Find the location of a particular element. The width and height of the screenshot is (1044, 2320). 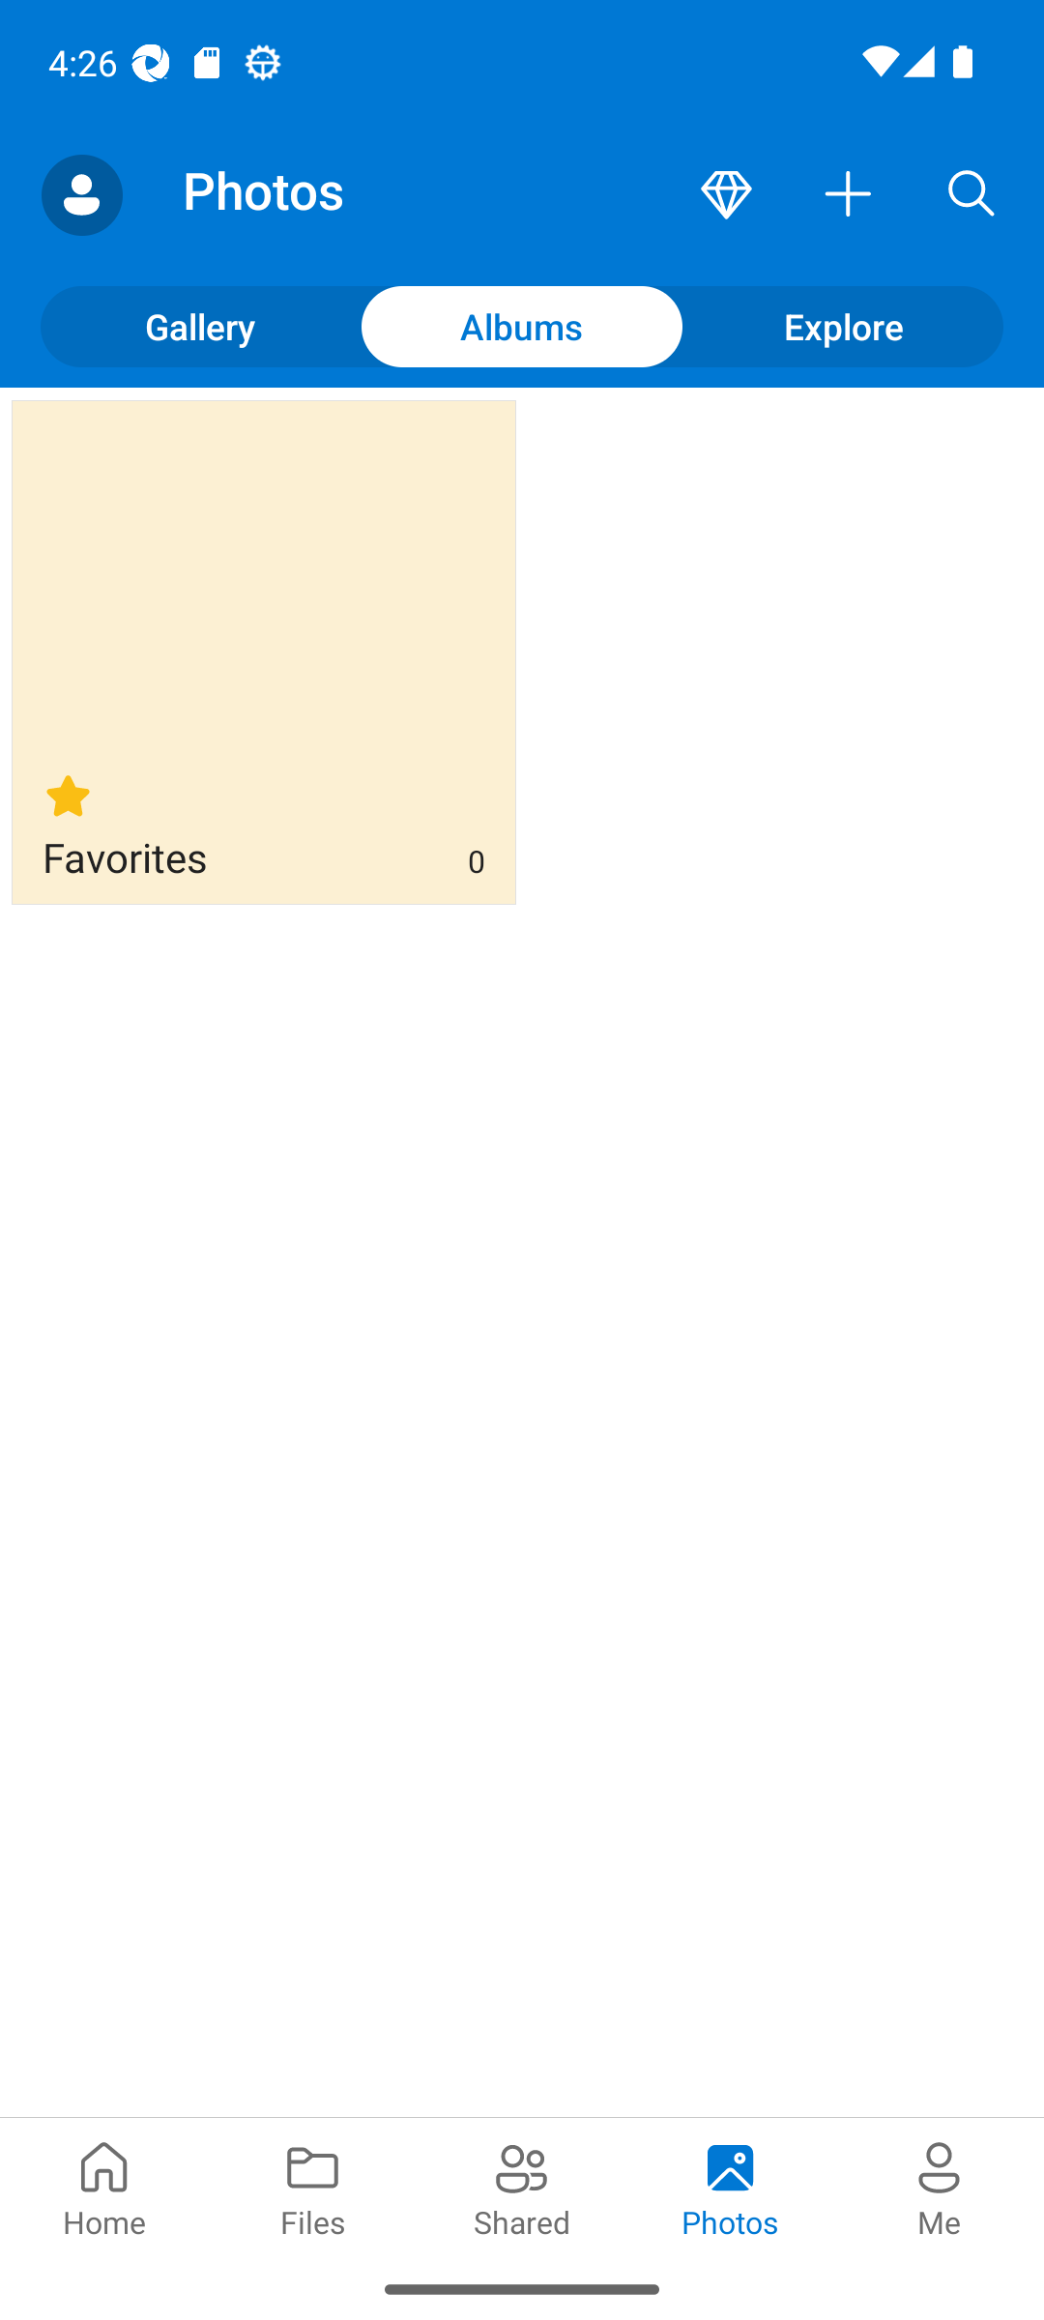

Search button is located at coordinates (971, 195).